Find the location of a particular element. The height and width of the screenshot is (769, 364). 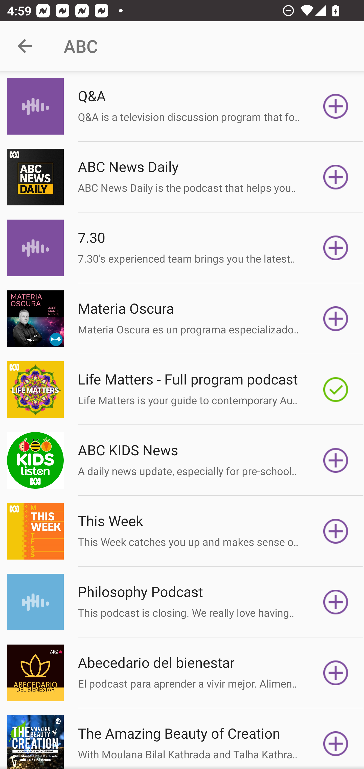

Subscribe is located at coordinates (336, 531).